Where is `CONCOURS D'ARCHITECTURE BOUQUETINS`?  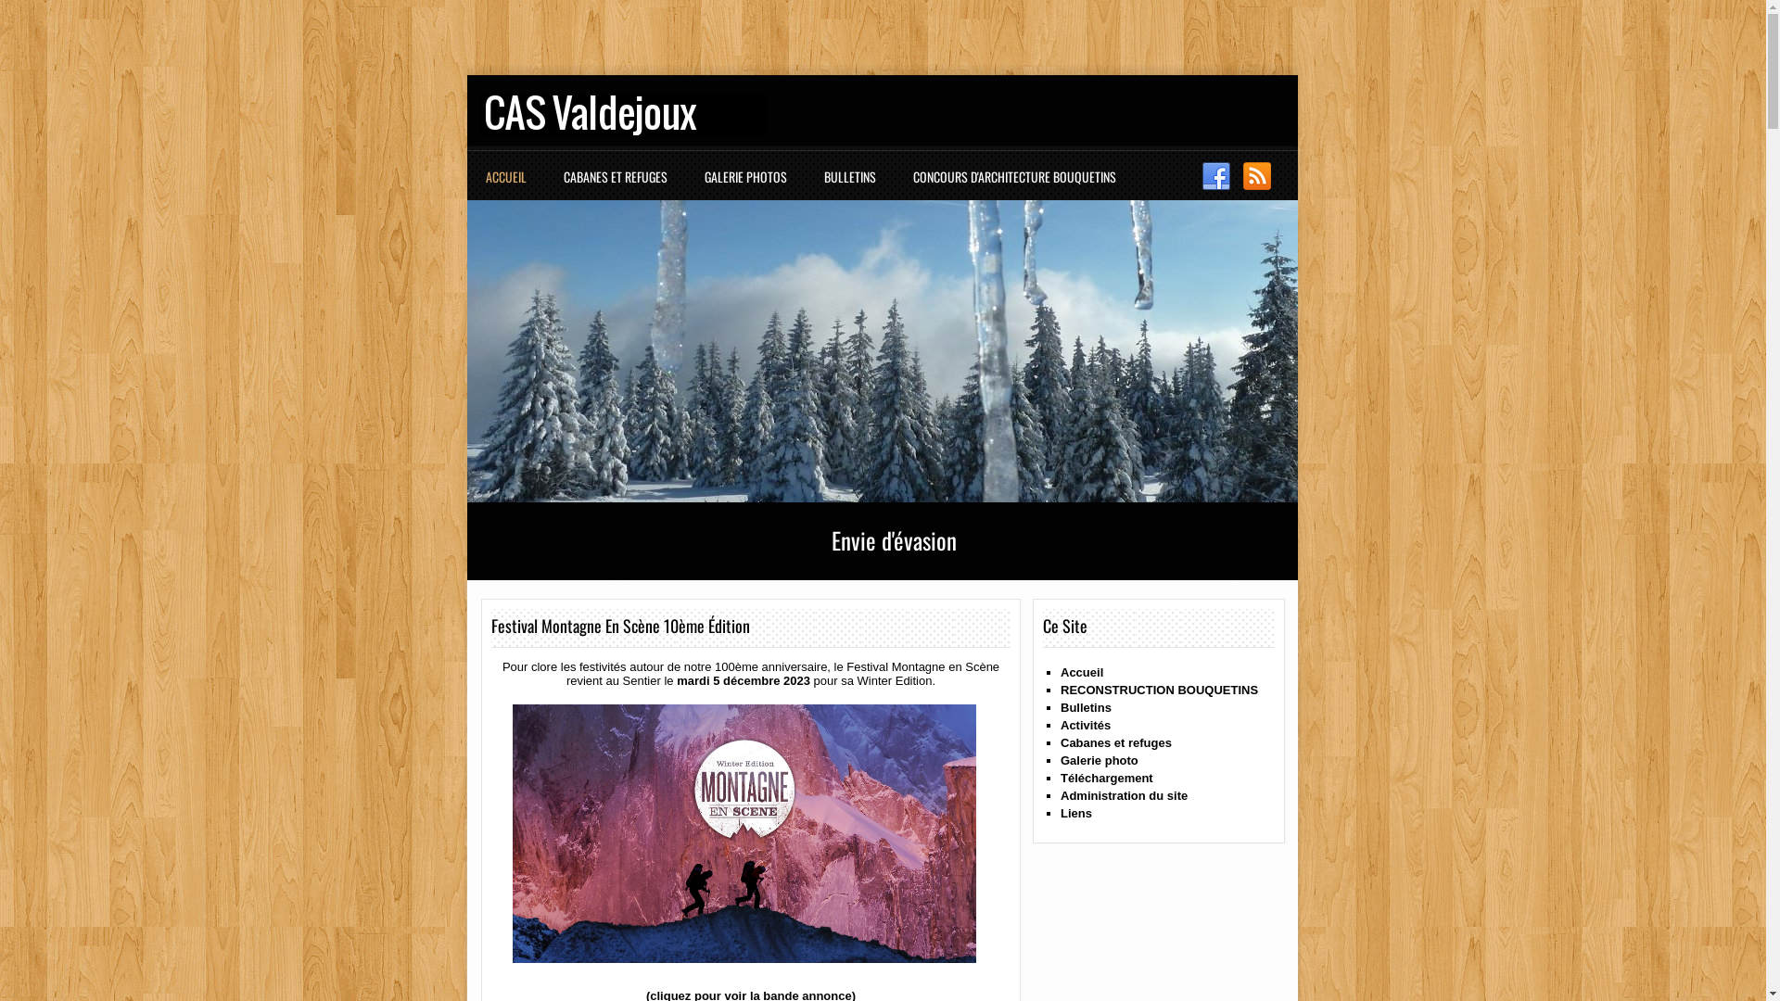 CONCOURS D'ARCHITECTURE BOUQUETINS is located at coordinates (1020, 185).